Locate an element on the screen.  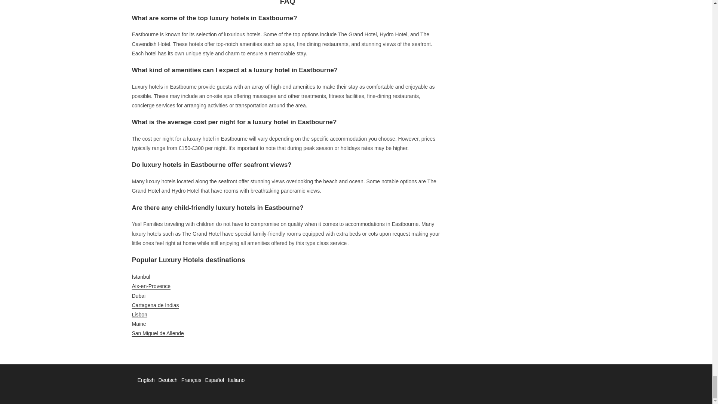
Italiano is located at coordinates (236, 380).